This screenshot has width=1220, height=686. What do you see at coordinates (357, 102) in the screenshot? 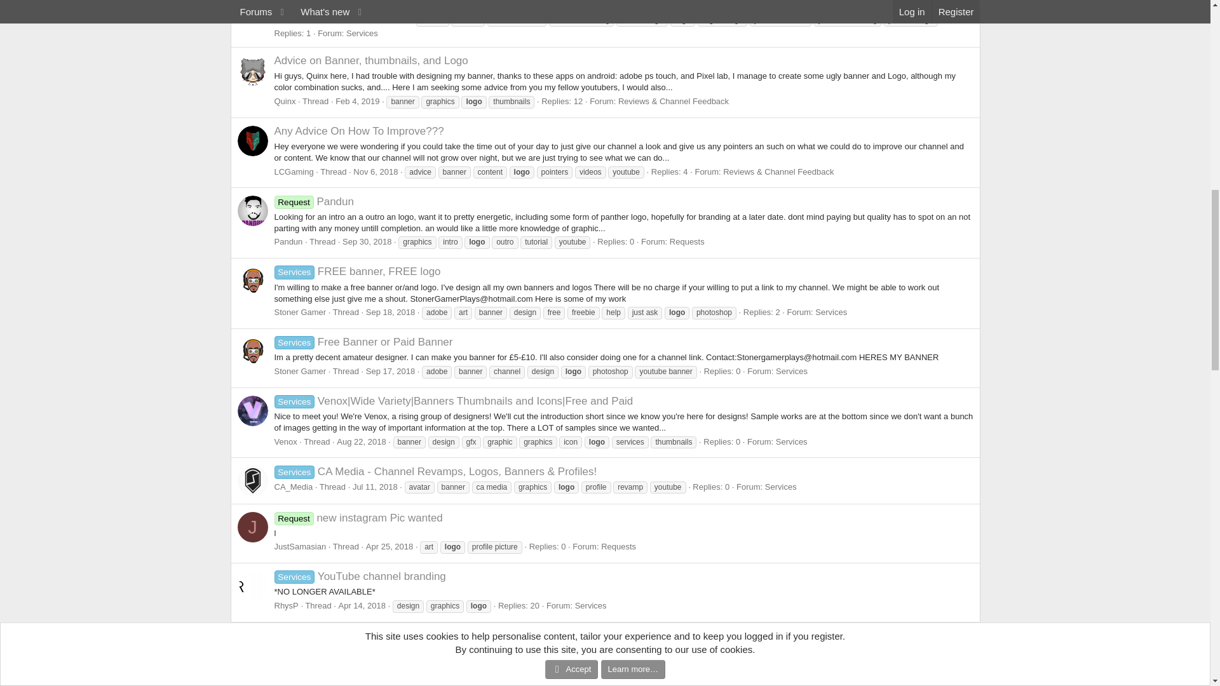
I see `Feb 4, 2019 at 2:00 PM` at bounding box center [357, 102].